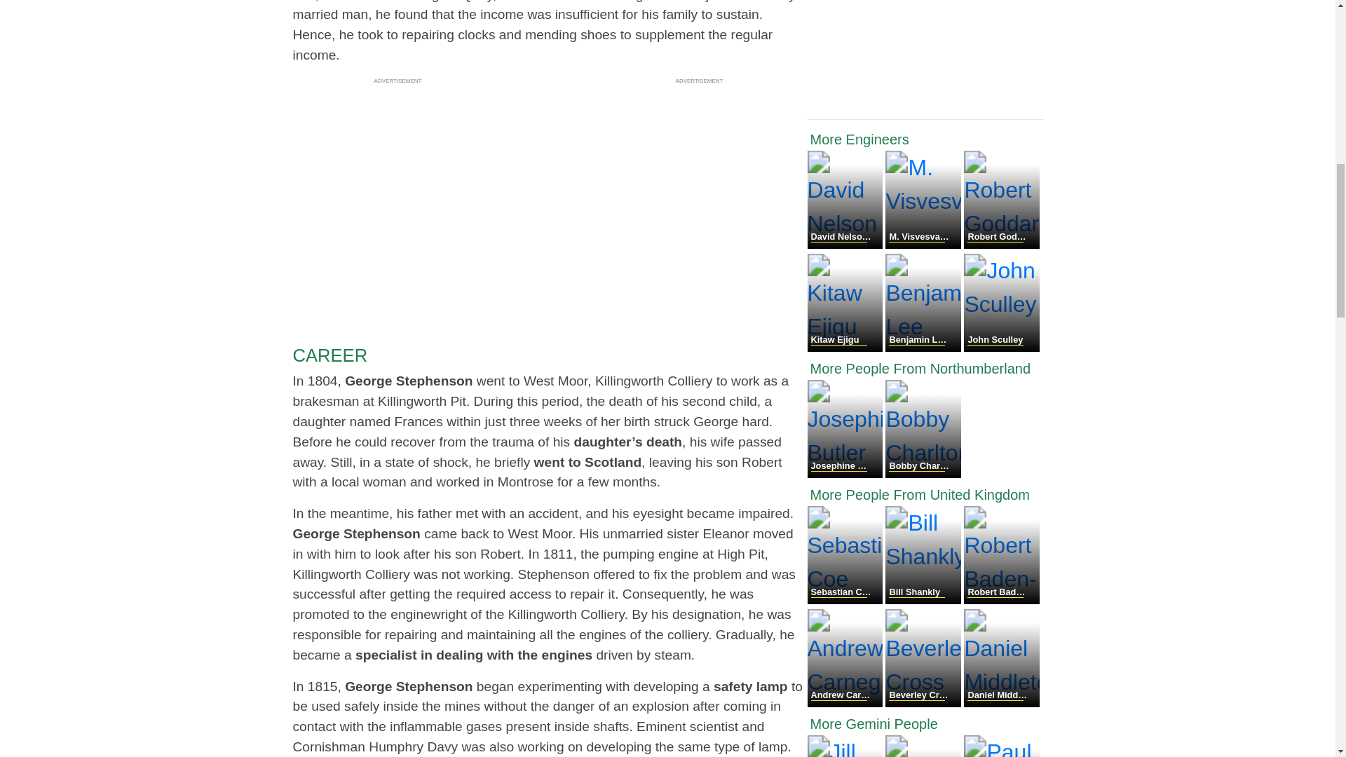 This screenshot has height=757, width=1346. I want to click on Bobby Charlton, so click(923, 474).